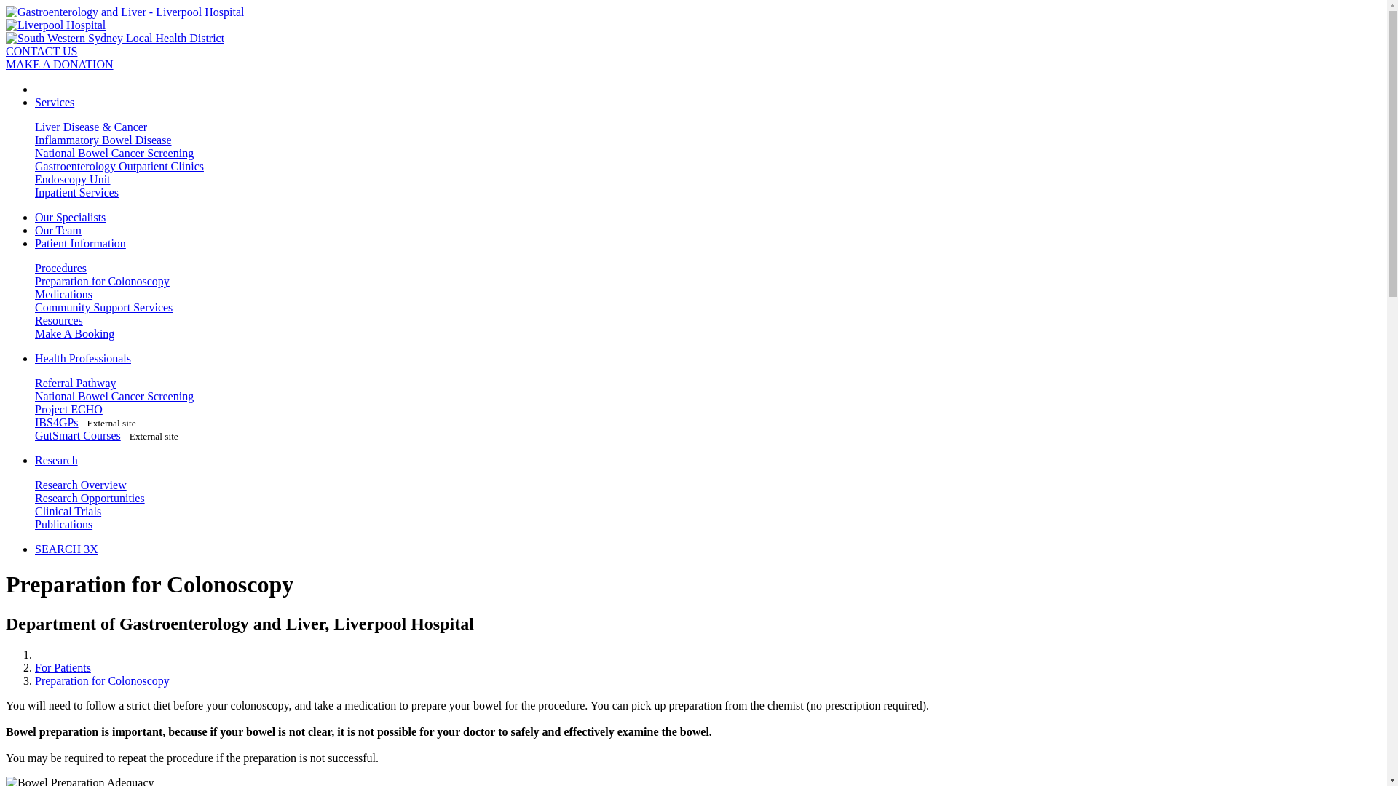 The height and width of the screenshot is (786, 1398). What do you see at coordinates (73, 179) in the screenshot?
I see `Endoscopy Unit` at bounding box center [73, 179].